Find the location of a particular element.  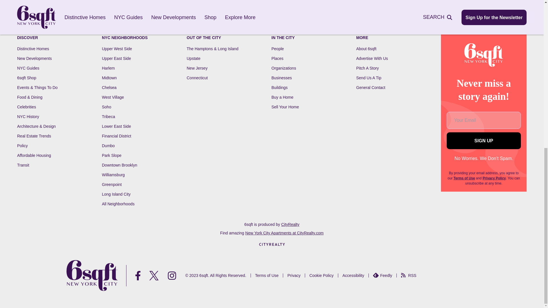

NYC History is located at coordinates (28, 116).